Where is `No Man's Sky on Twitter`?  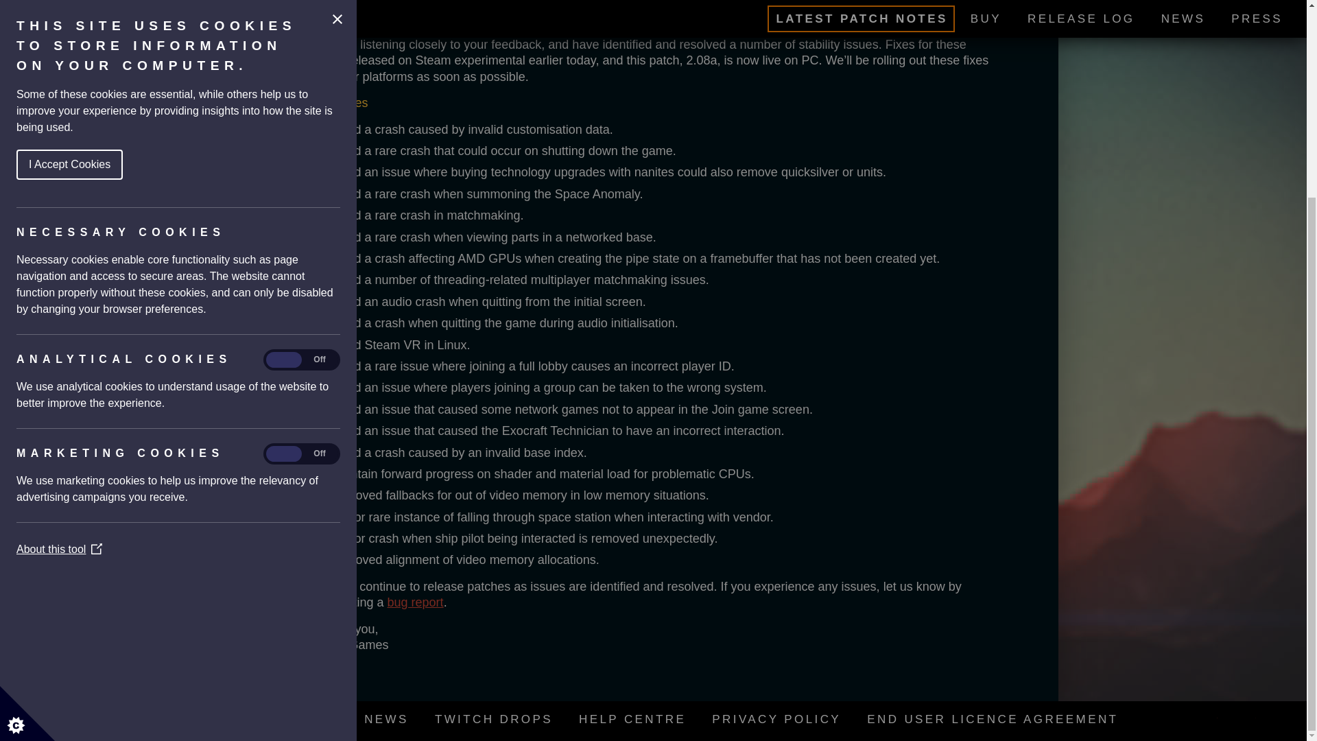
No Man's Sky on Twitter is located at coordinates (1206, 718).